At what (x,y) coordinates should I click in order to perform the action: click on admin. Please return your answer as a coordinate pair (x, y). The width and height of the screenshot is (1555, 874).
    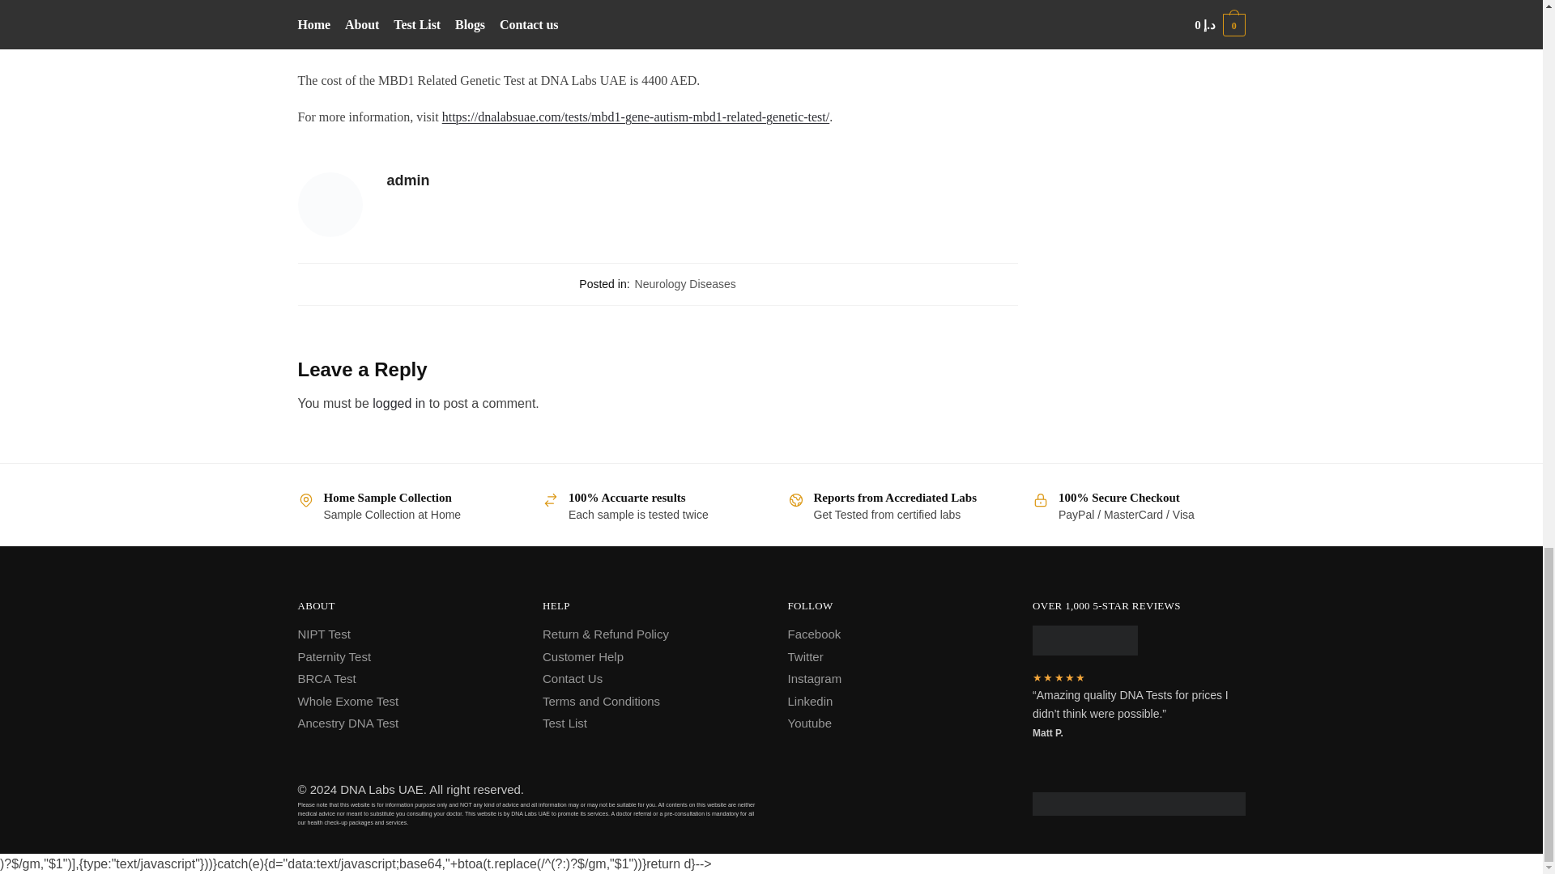
    Looking at the image, I should click on (703, 180).